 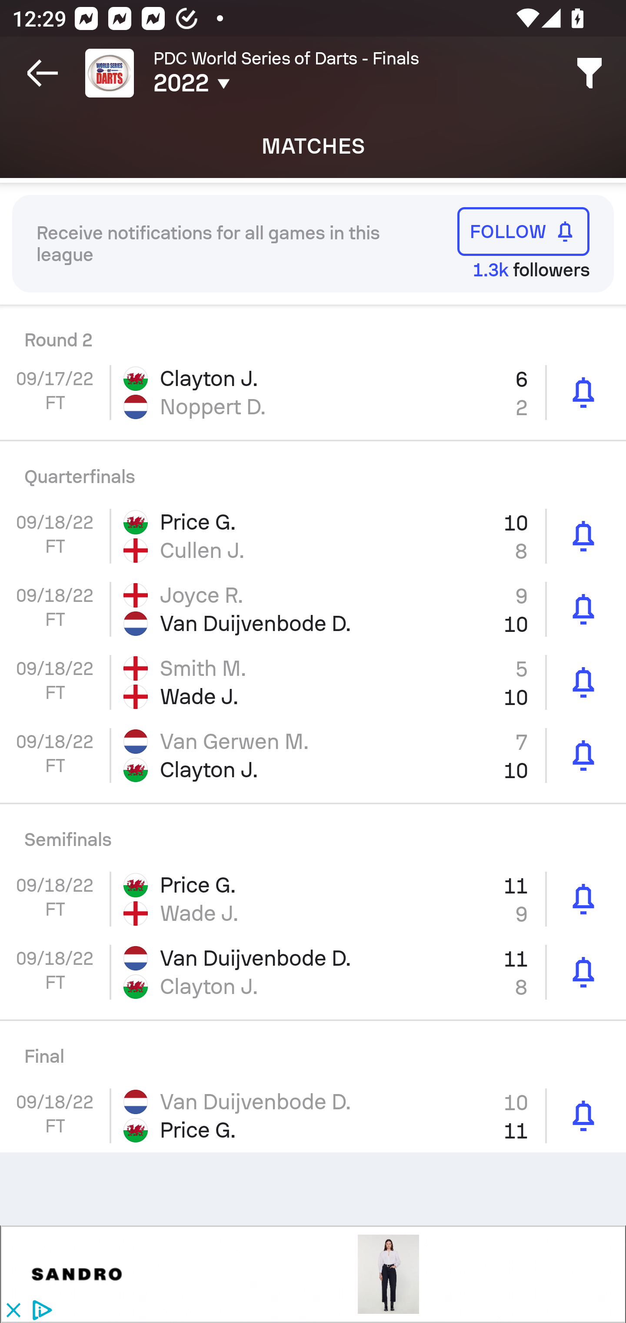 I want to click on Quarterfinals, so click(x=313, y=471).